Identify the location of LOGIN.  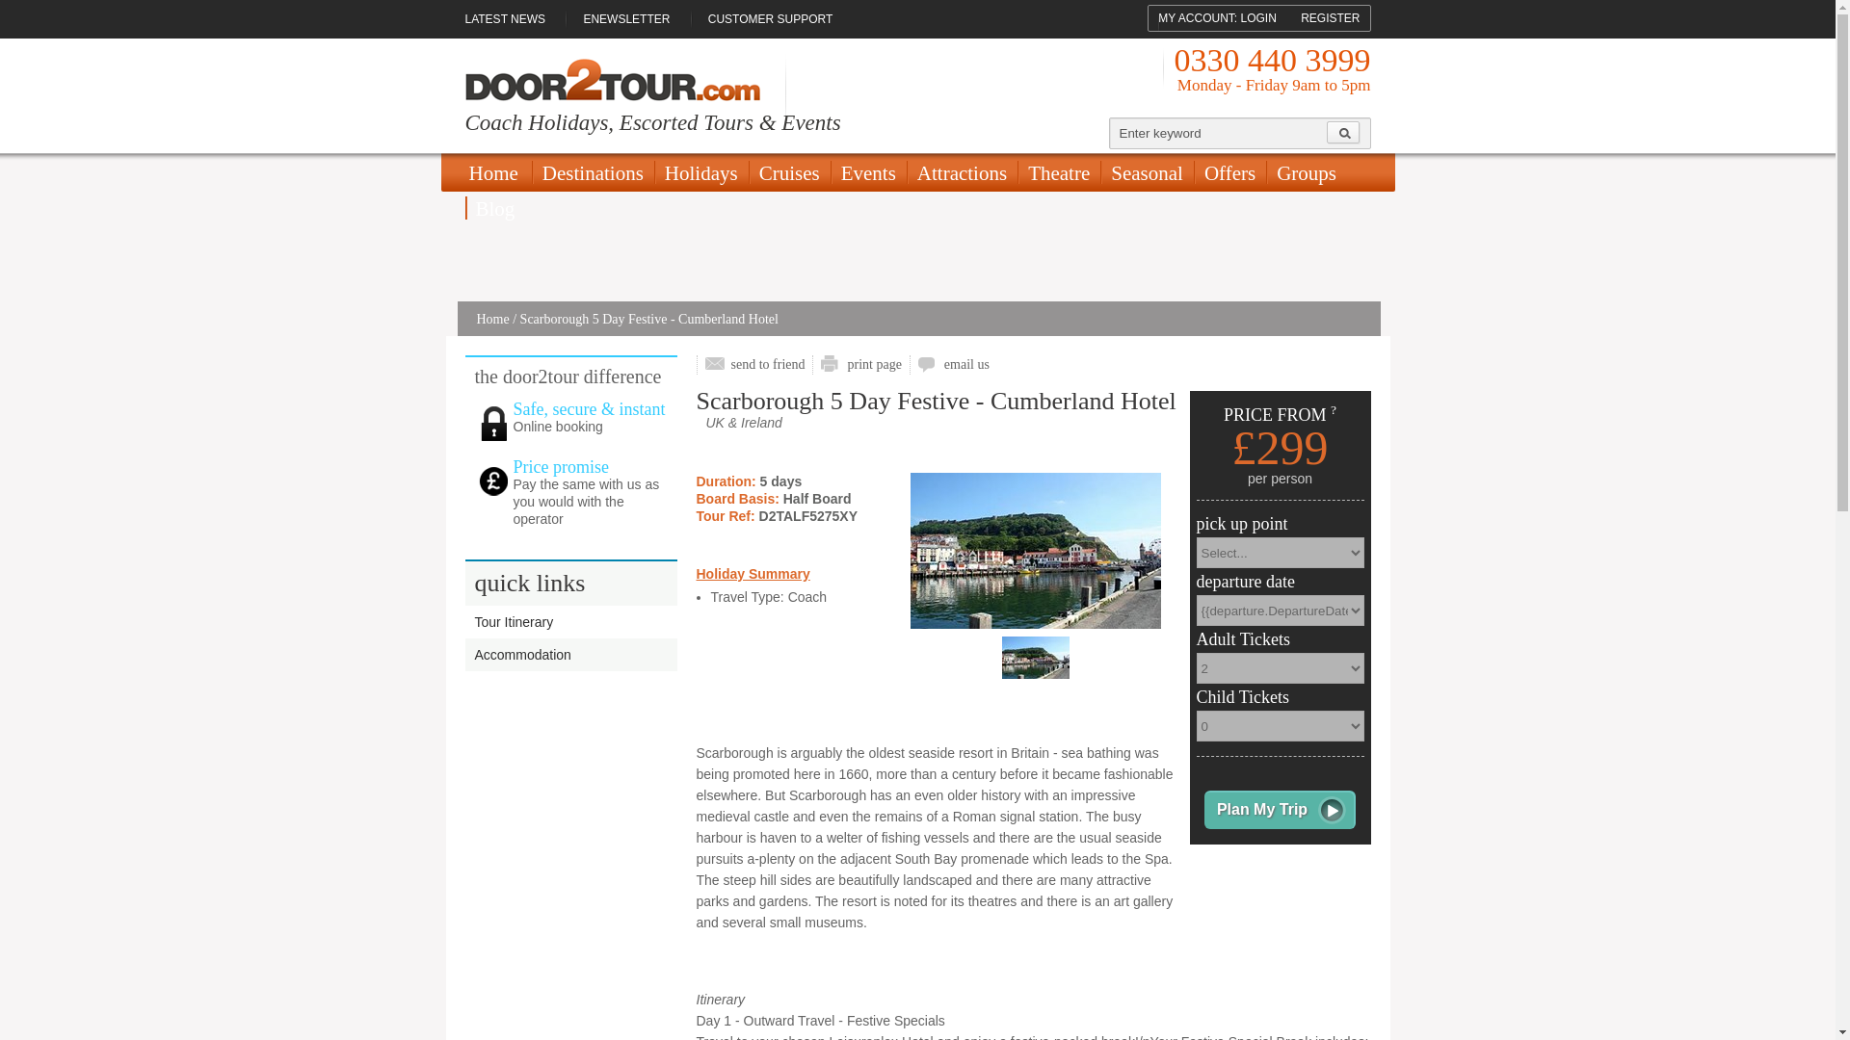
(1257, 17).